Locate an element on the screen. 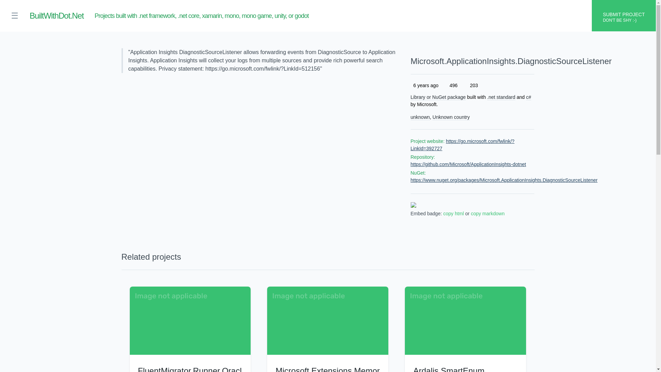  Library or NuGet package is located at coordinates (438, 97).